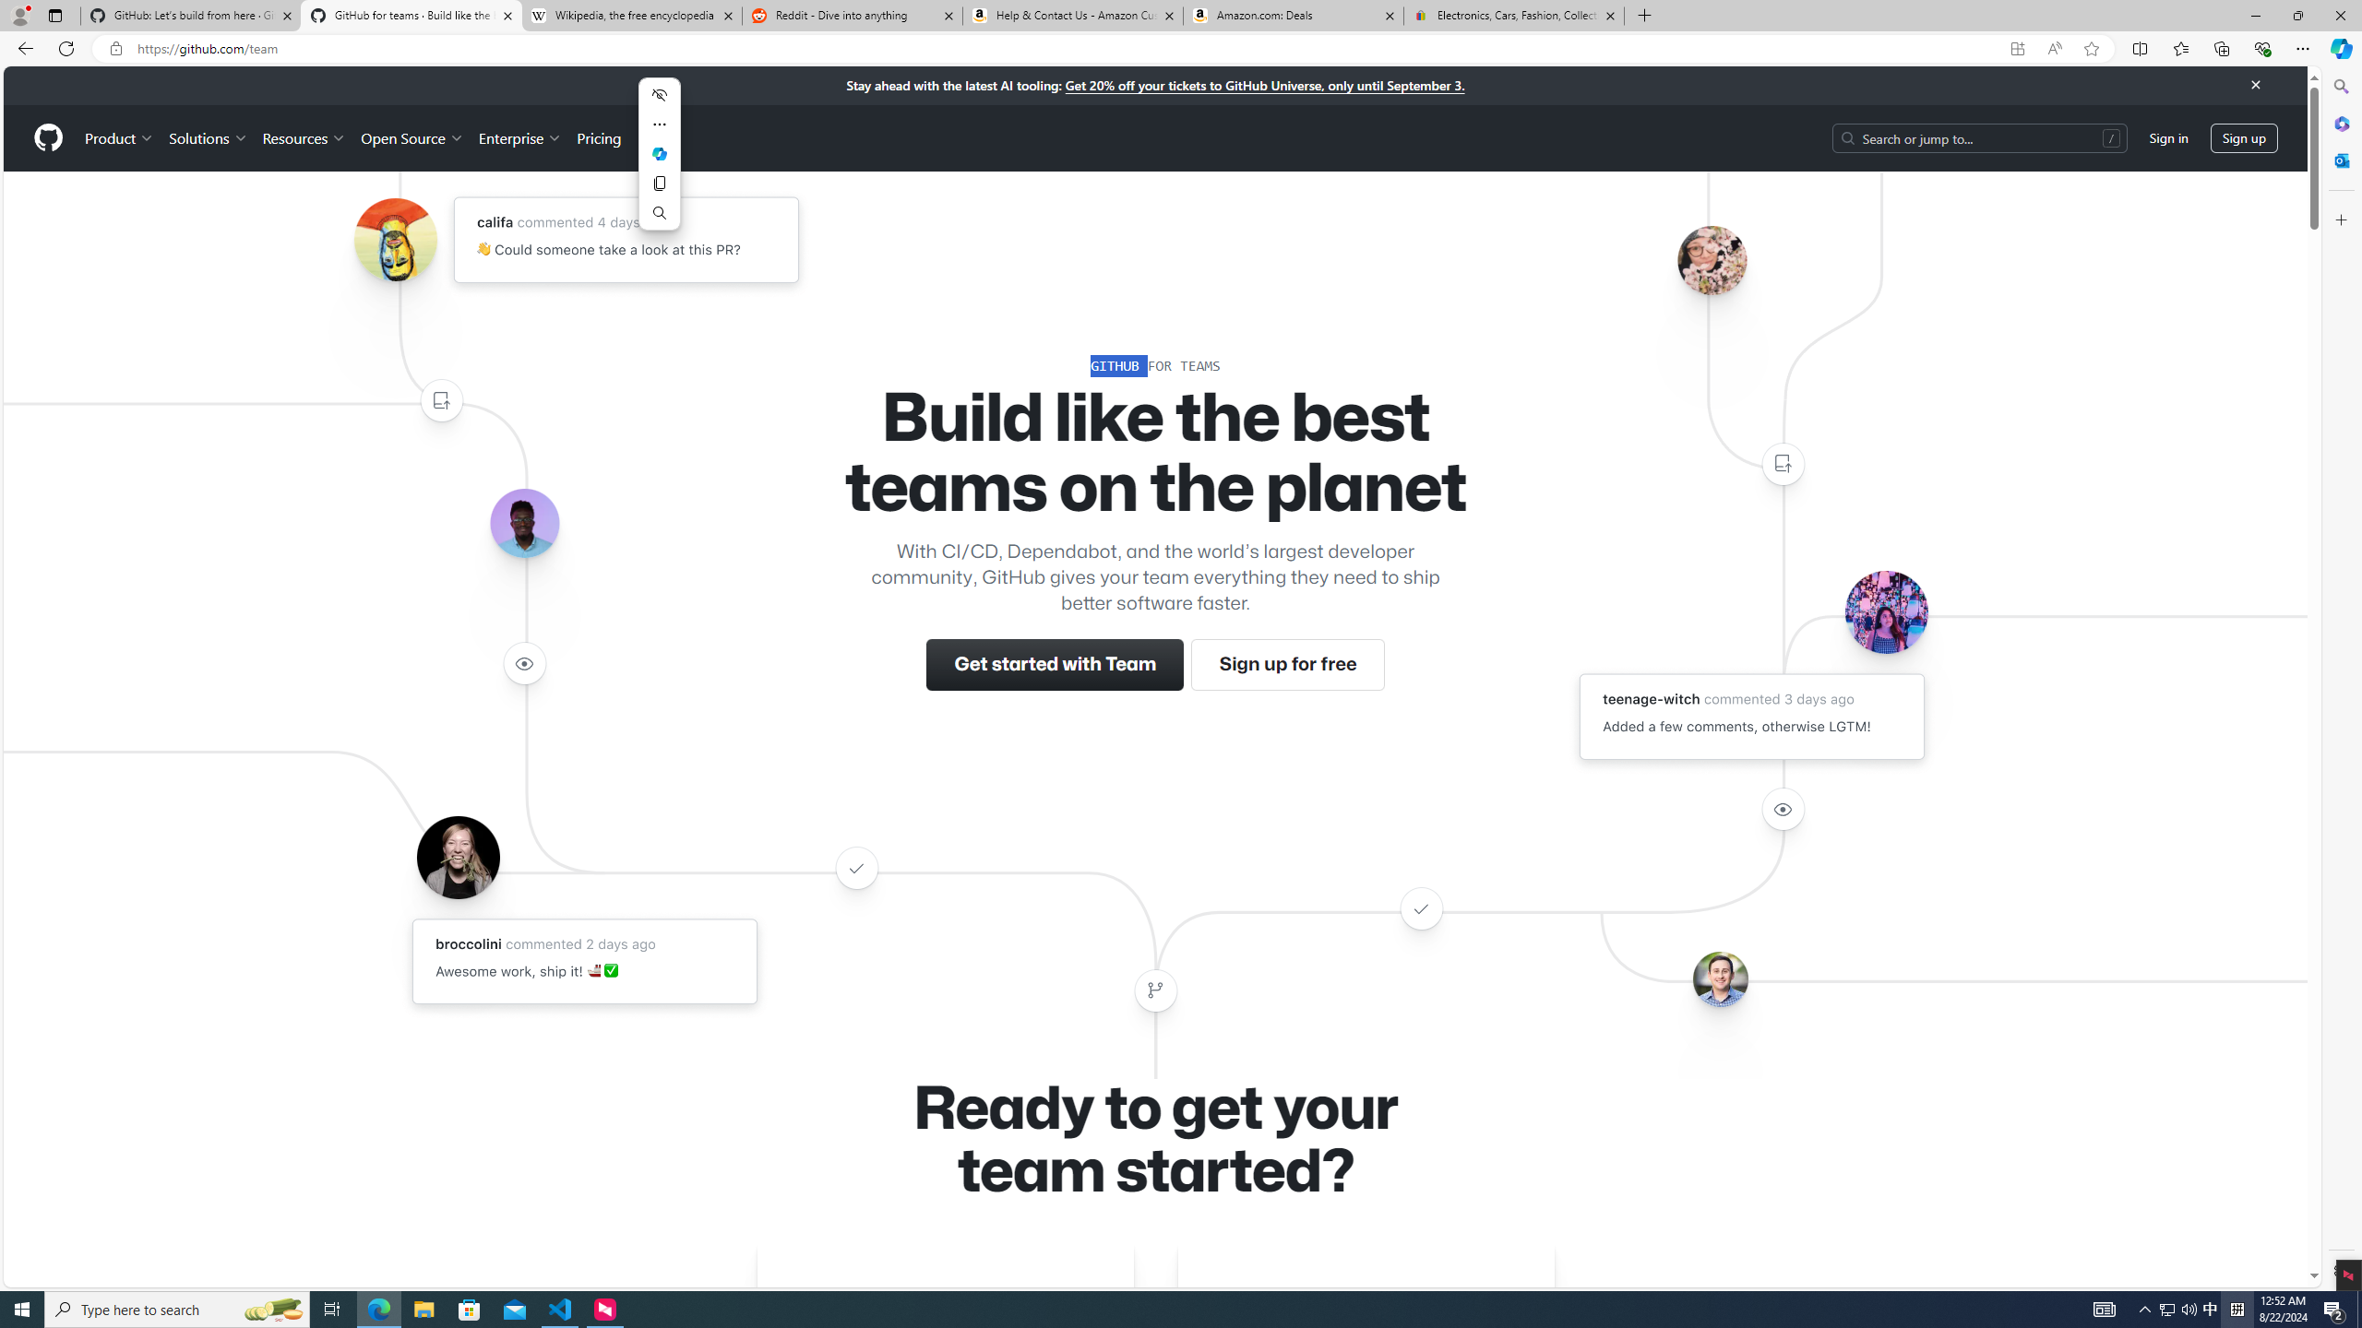  What do you see at coordinates (659, 164) in the screenshot?
I see `Mini menu on text selection` at bounding box center [659, 164].